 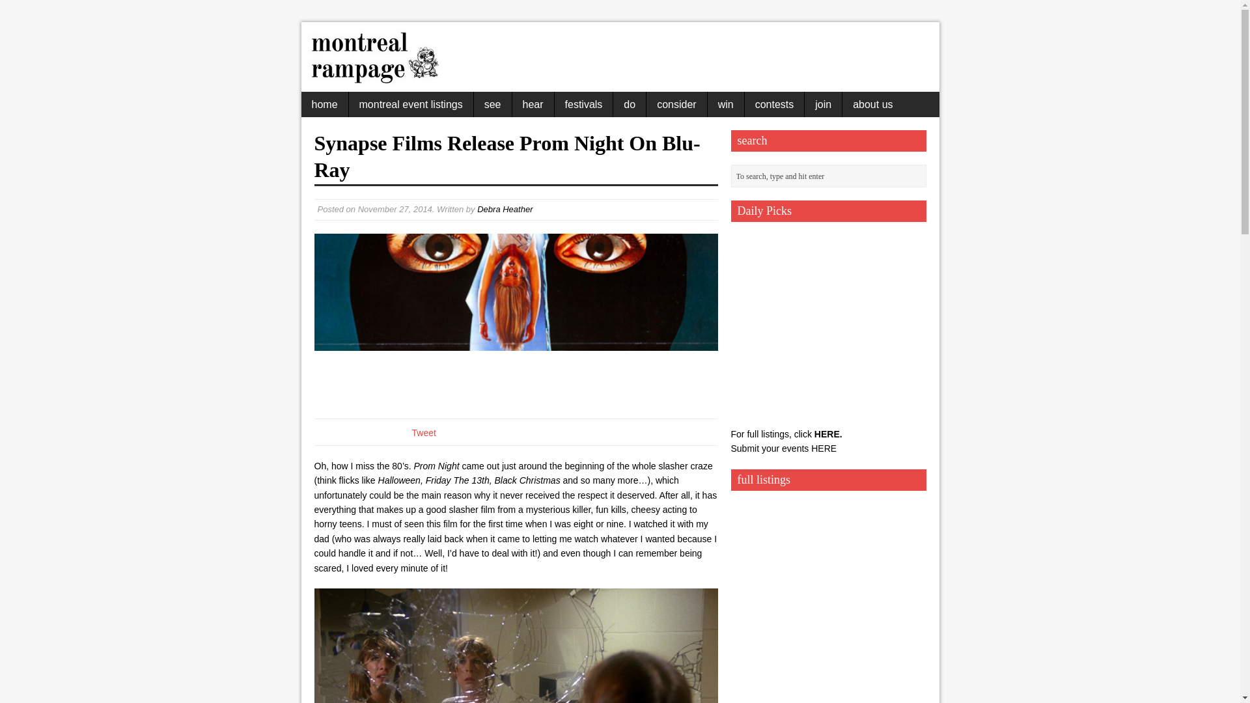 I want to click on see, so click(x=492, y=104).